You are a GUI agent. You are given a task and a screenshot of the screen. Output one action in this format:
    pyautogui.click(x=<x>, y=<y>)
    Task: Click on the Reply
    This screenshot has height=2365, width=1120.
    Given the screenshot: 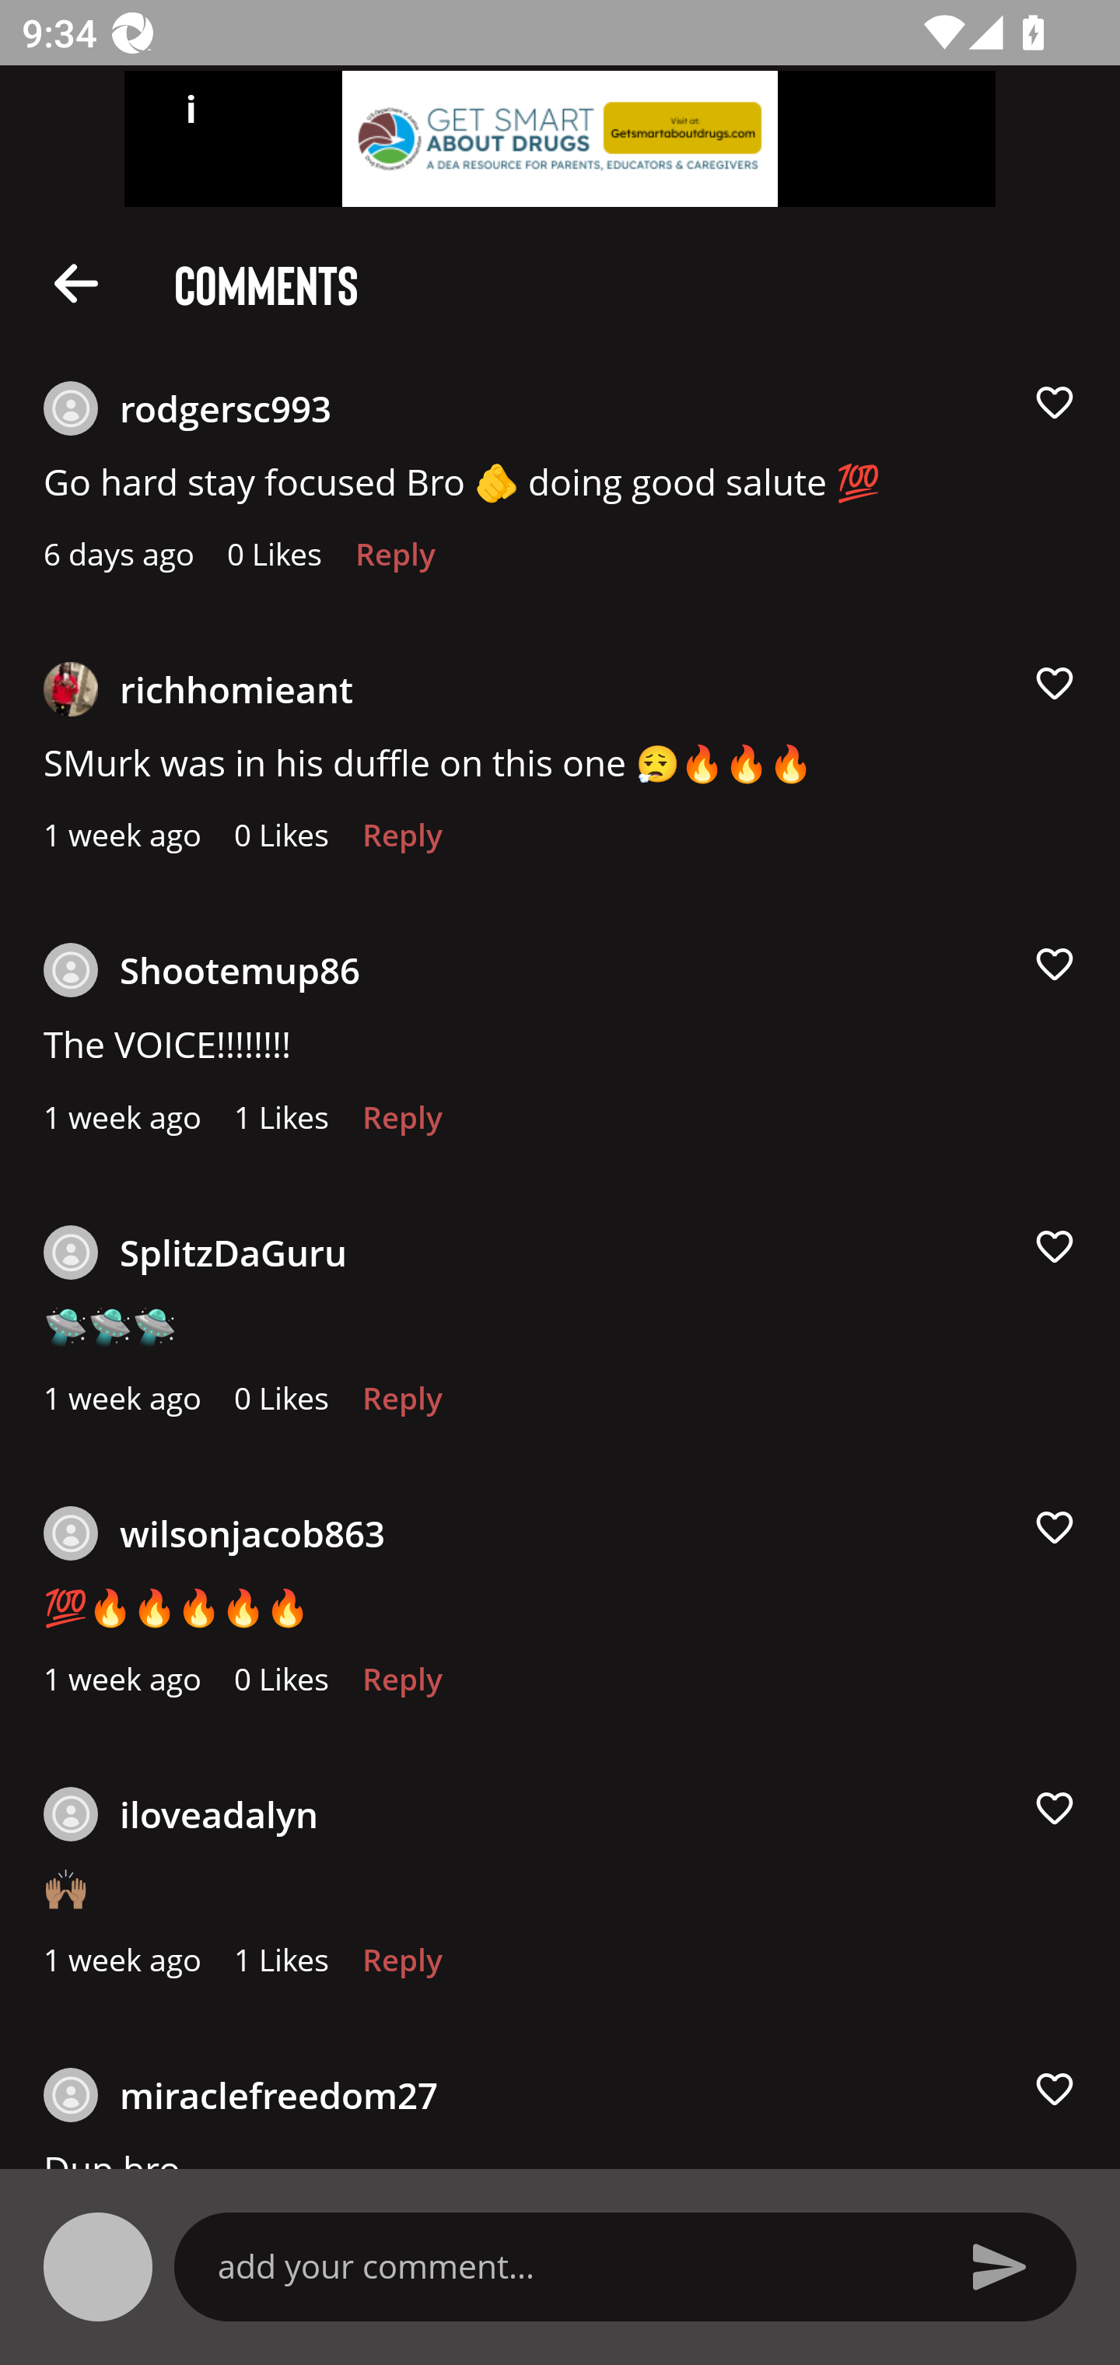 What is the action you would take?
    pyautogui.click(x=401, y=1686)
    